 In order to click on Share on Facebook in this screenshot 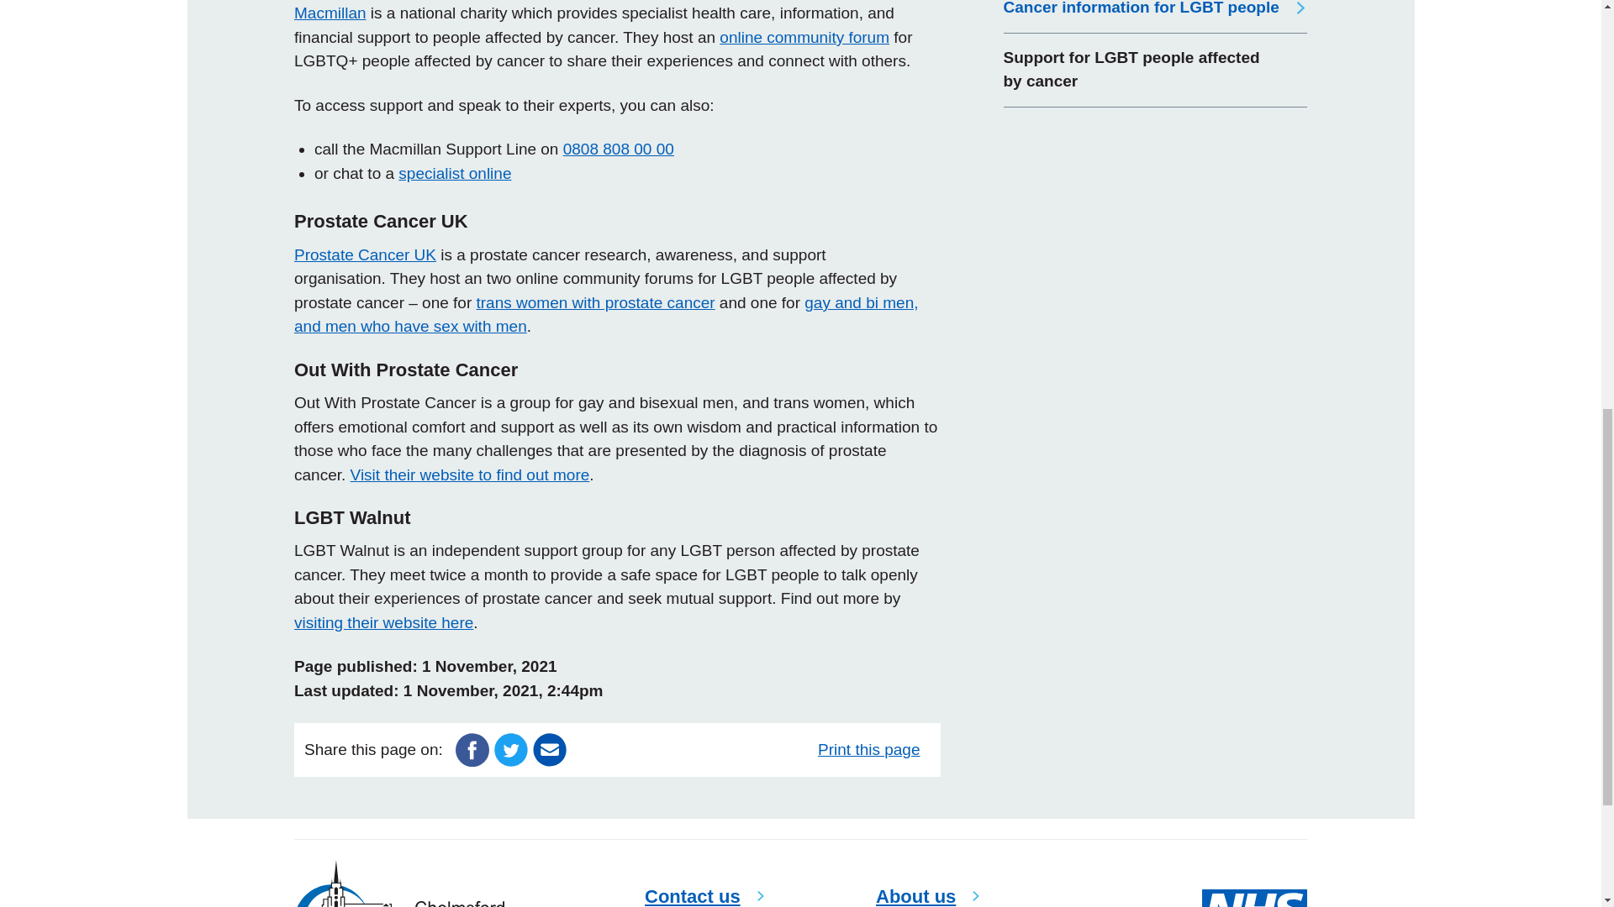, I will do `click(472, 748)`.